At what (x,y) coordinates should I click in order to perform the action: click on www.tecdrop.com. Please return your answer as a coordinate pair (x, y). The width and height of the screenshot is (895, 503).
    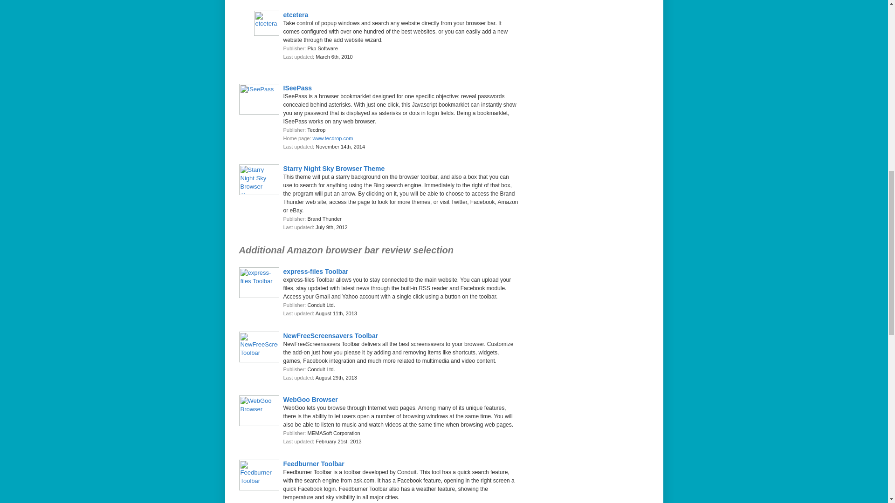
    Looking at the image, I should click on (332, 138).